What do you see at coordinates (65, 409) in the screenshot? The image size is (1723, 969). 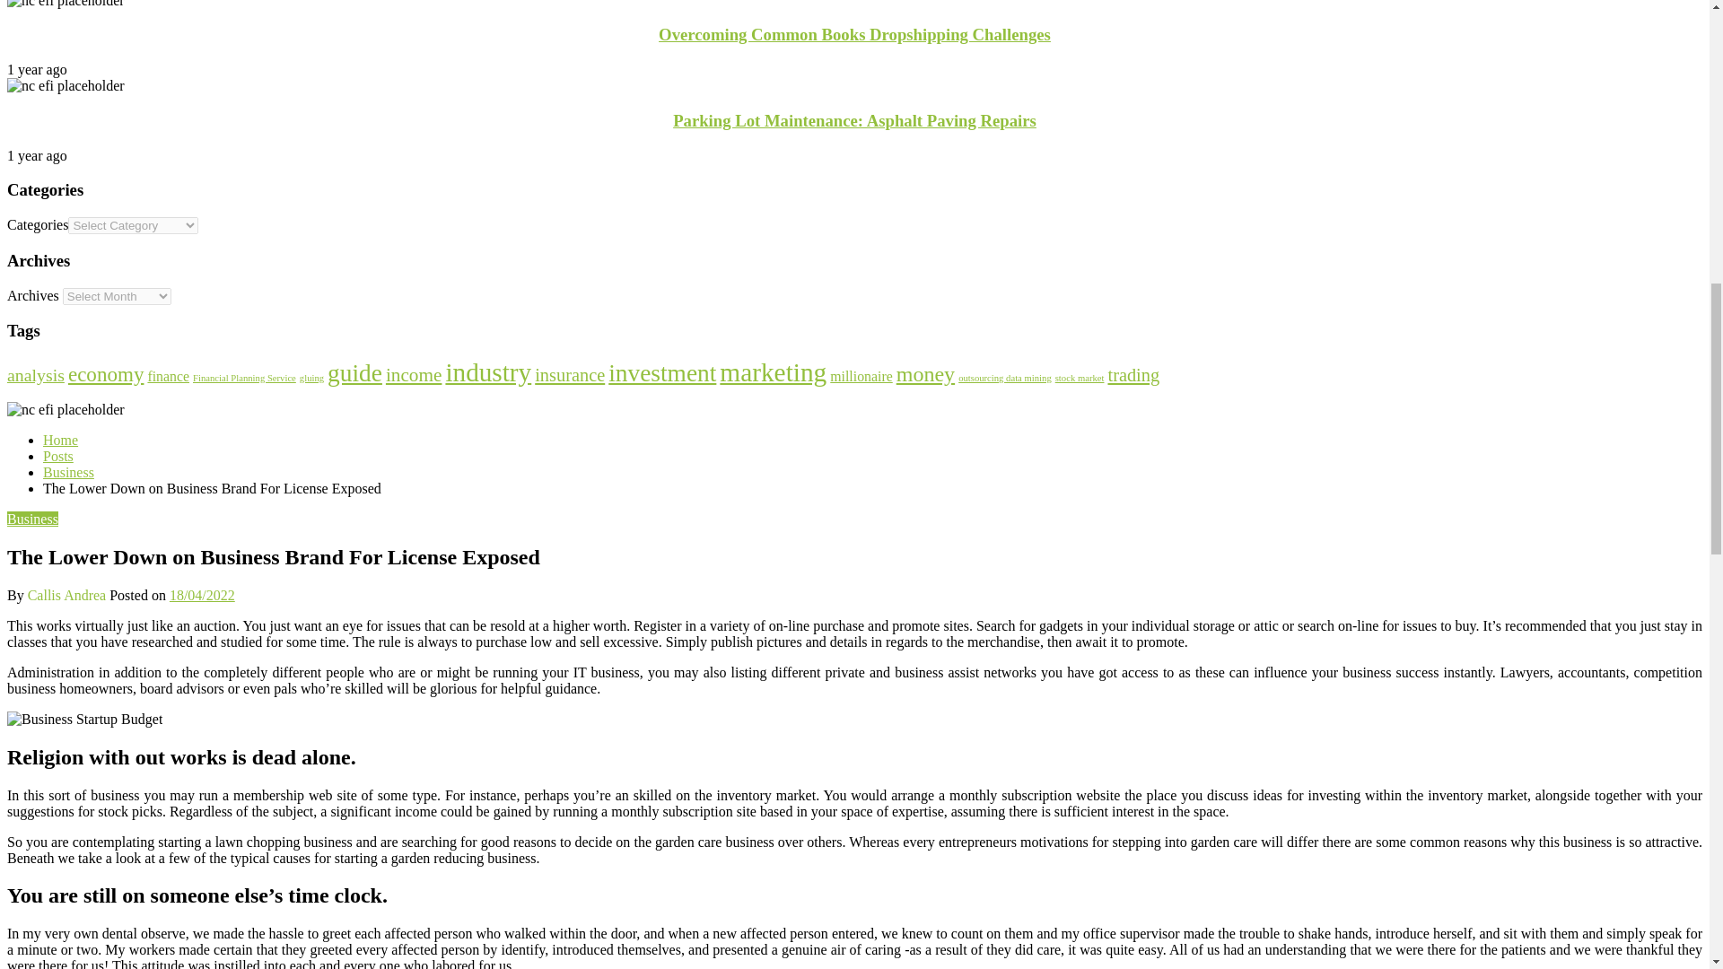 I see `The Lower Down on Business Brand For License Exposed 6` at bounding box center [65, 409].